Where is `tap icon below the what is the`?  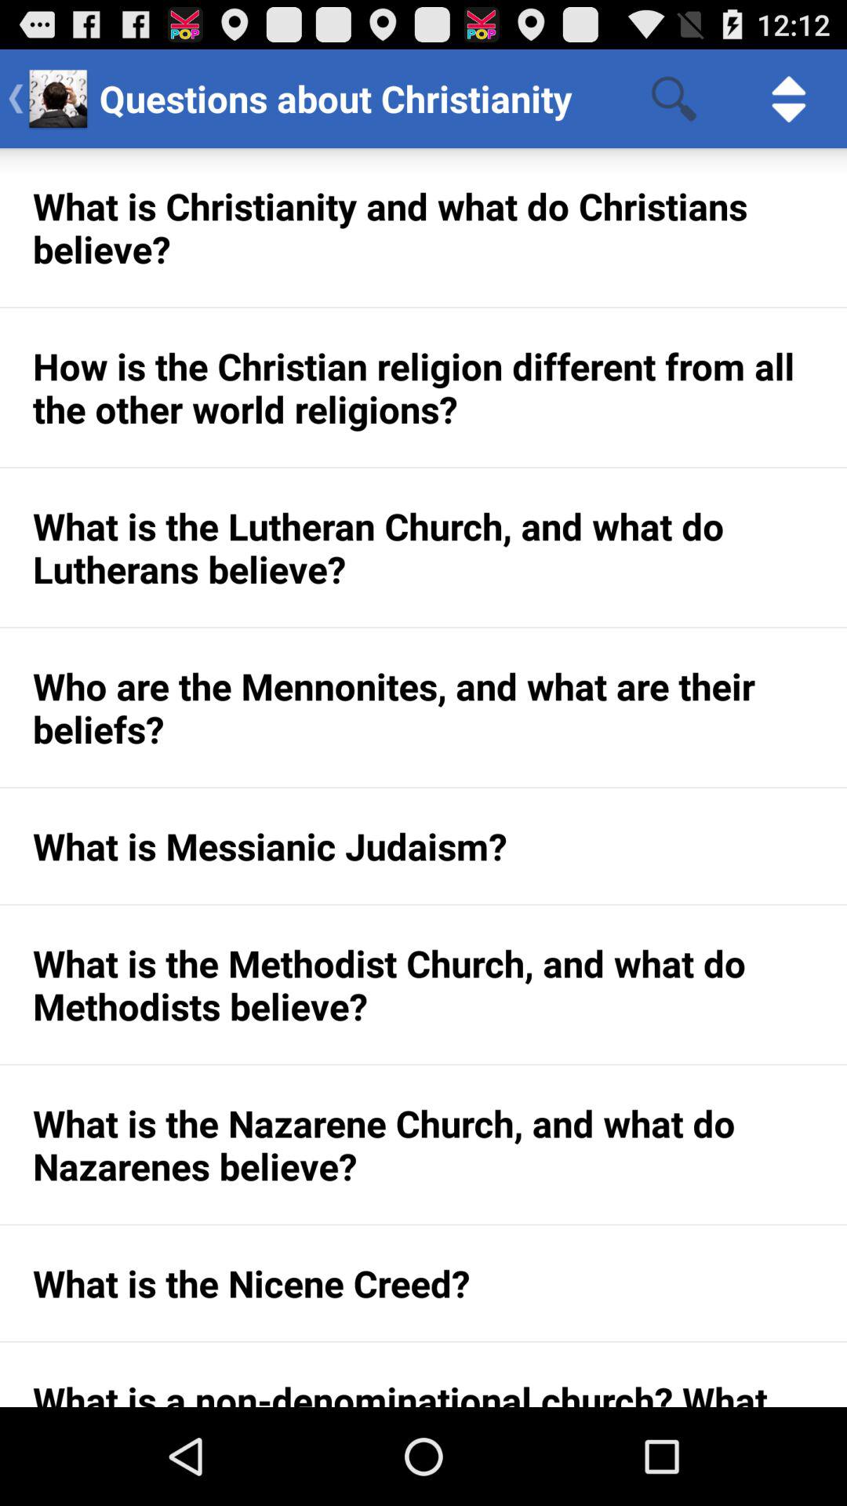
tap icon below the what is the is located at coordinates (423, 708).